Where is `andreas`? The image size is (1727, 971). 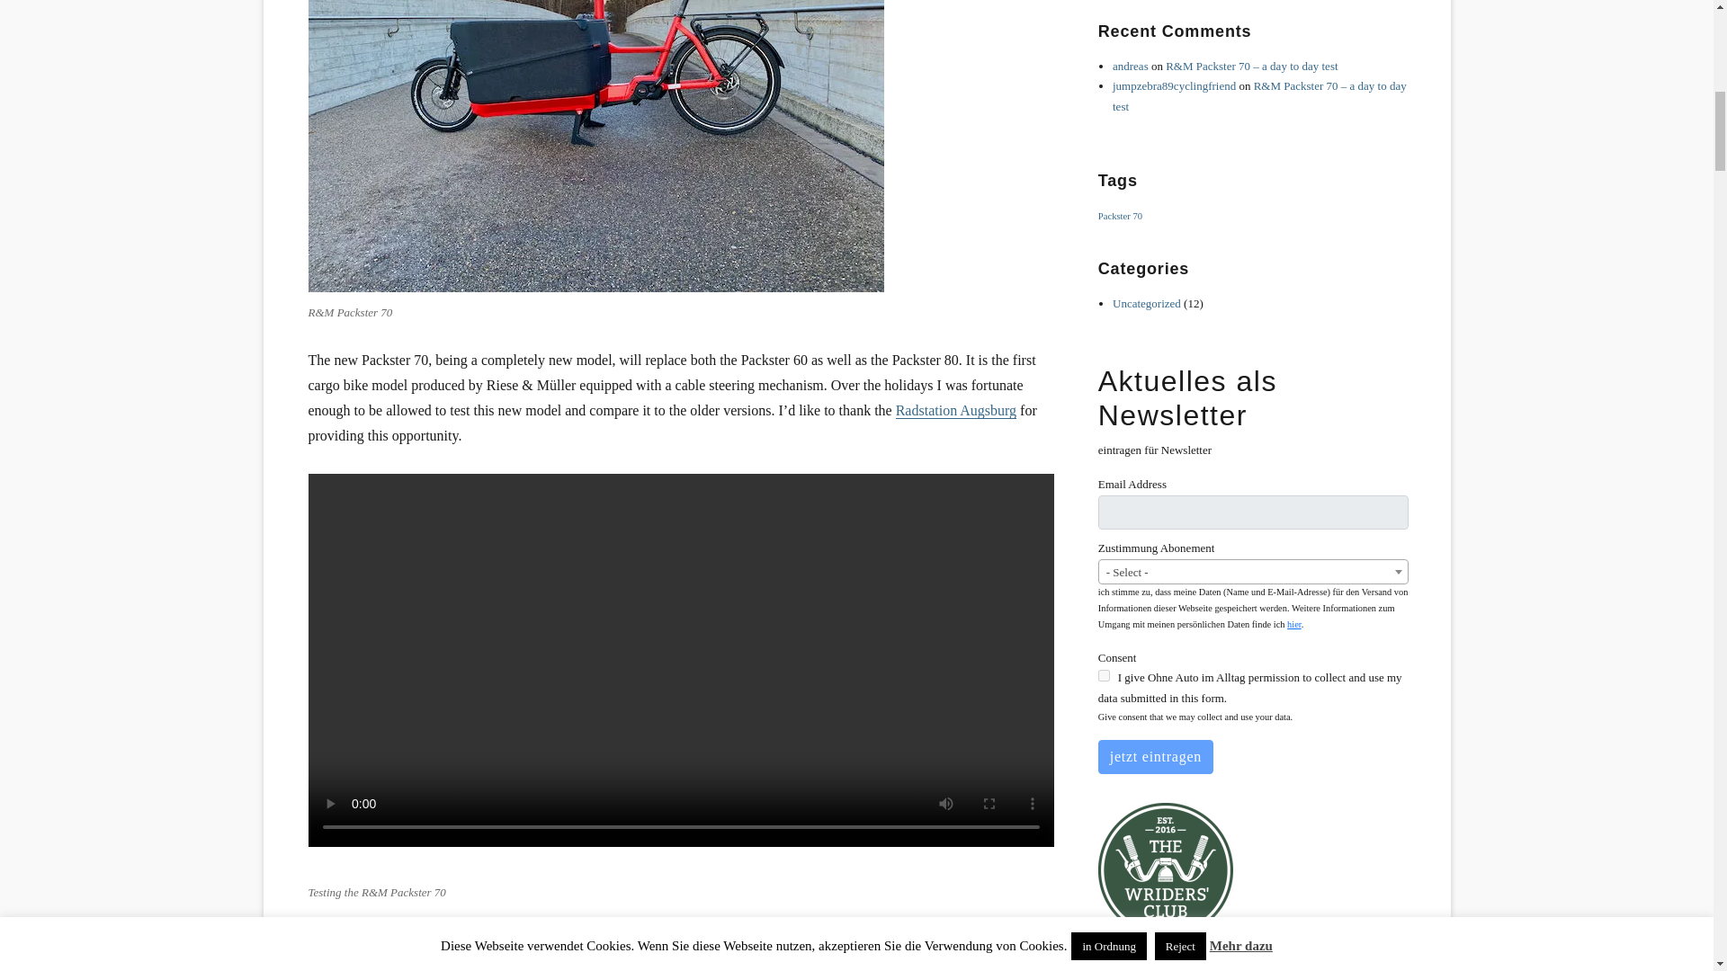 andreas is located at coordinates (1130, 66).